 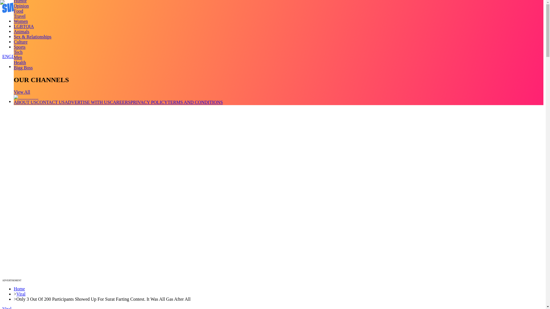 What do you see at coordinates (87, 102) in the screenshot?
I see `ADVERTISE WITH US` at bounding box center [87, 102].